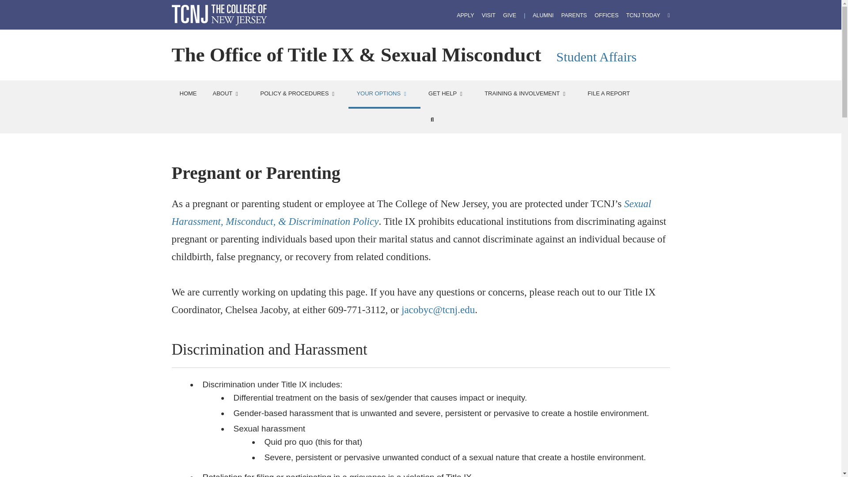 This screenshot has width=848, height=477. I want to click on VISIT, so click(488, 15).